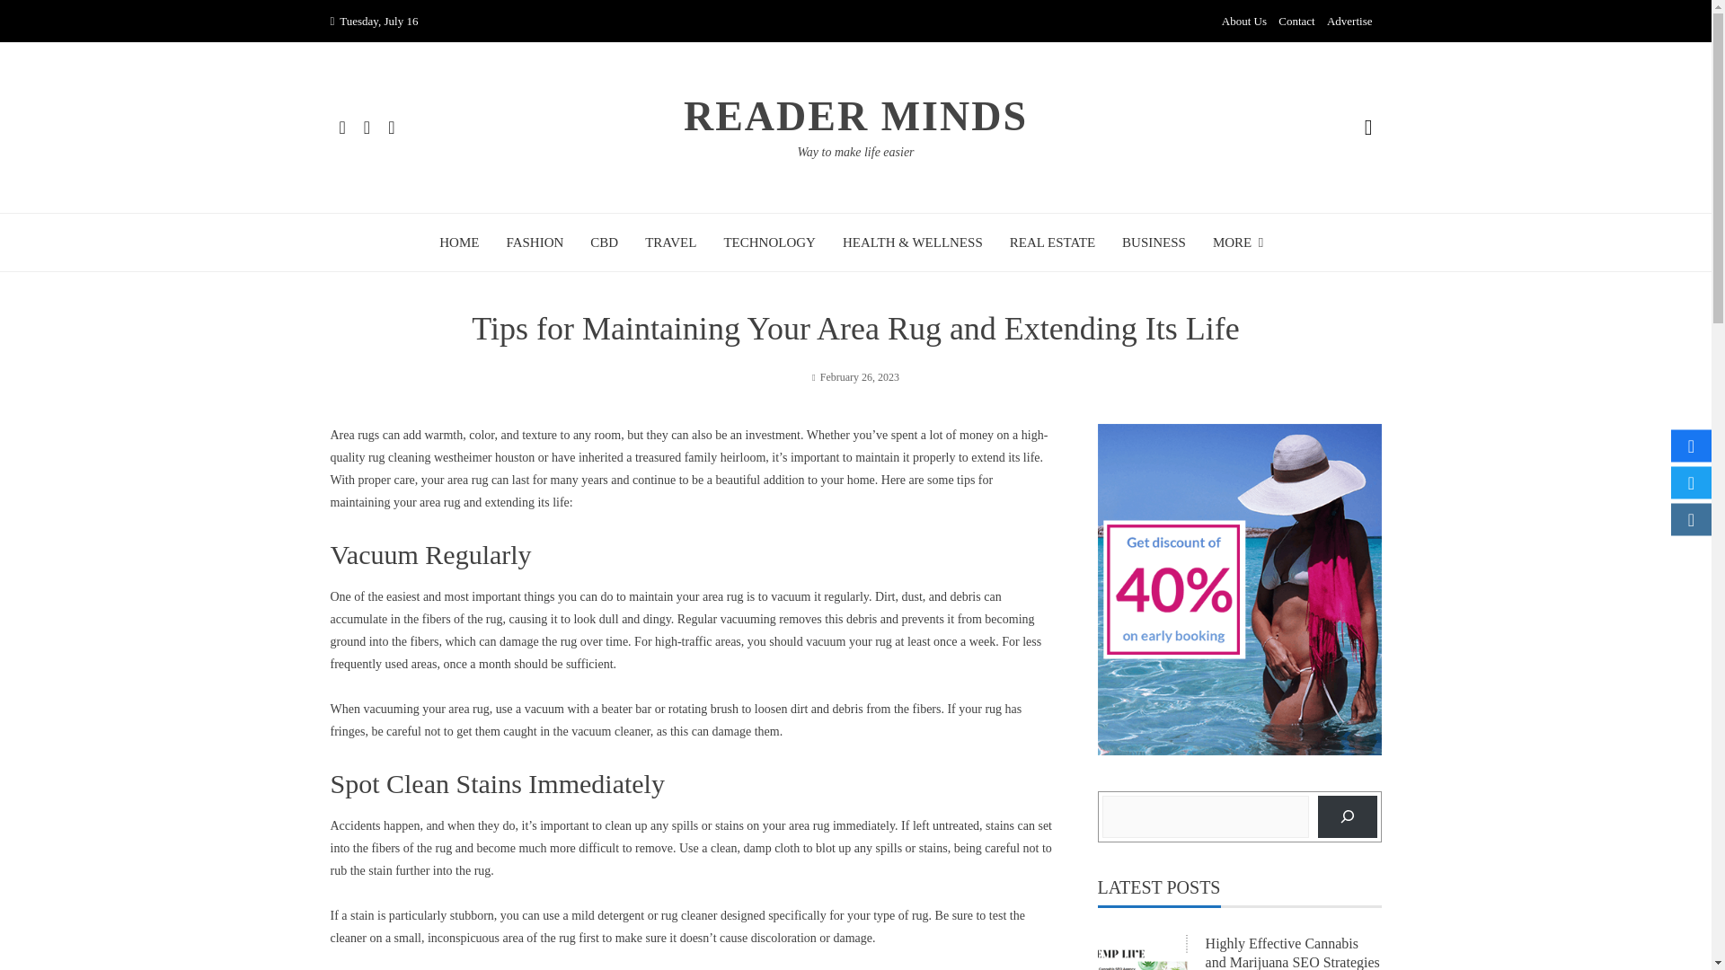  I want to click on Advertise, so click(1349, 22).